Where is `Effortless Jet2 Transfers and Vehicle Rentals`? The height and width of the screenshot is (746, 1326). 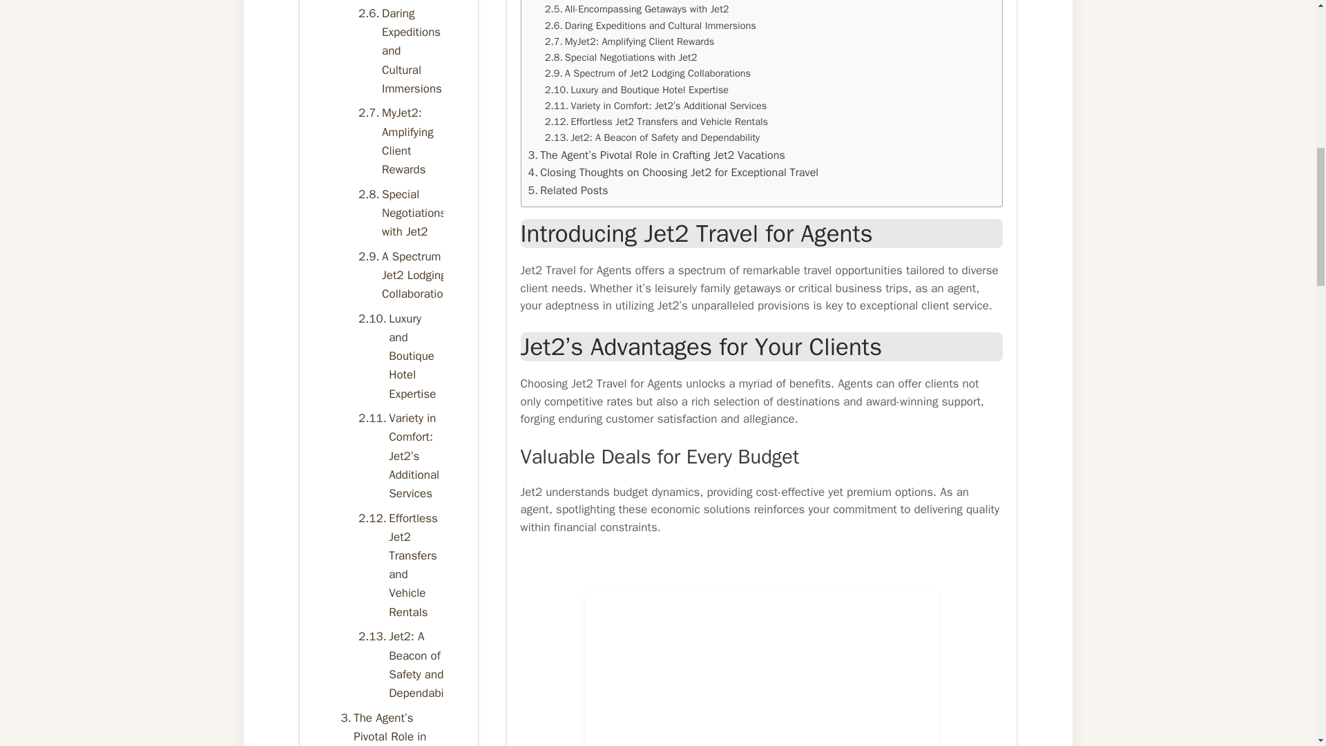
Effortless Jet2 Transfers and Vehicle Rentals is located at coordinates (656, 122).